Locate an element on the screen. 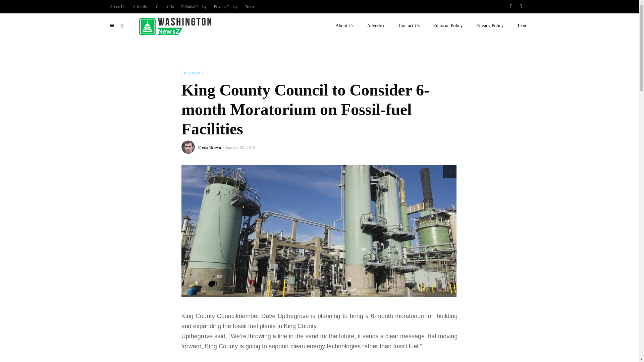  Editorial Policy is located at coordinates (448, 25).